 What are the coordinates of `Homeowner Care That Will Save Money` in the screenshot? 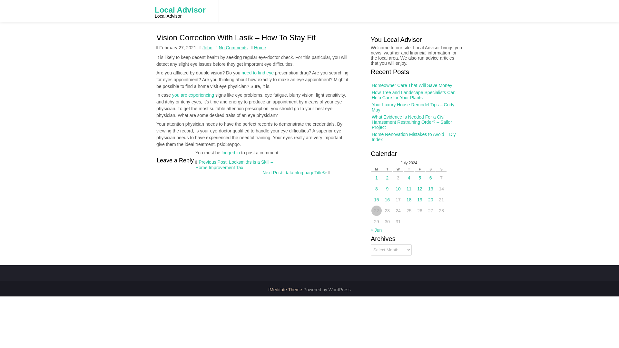 It's located at (437, 121).